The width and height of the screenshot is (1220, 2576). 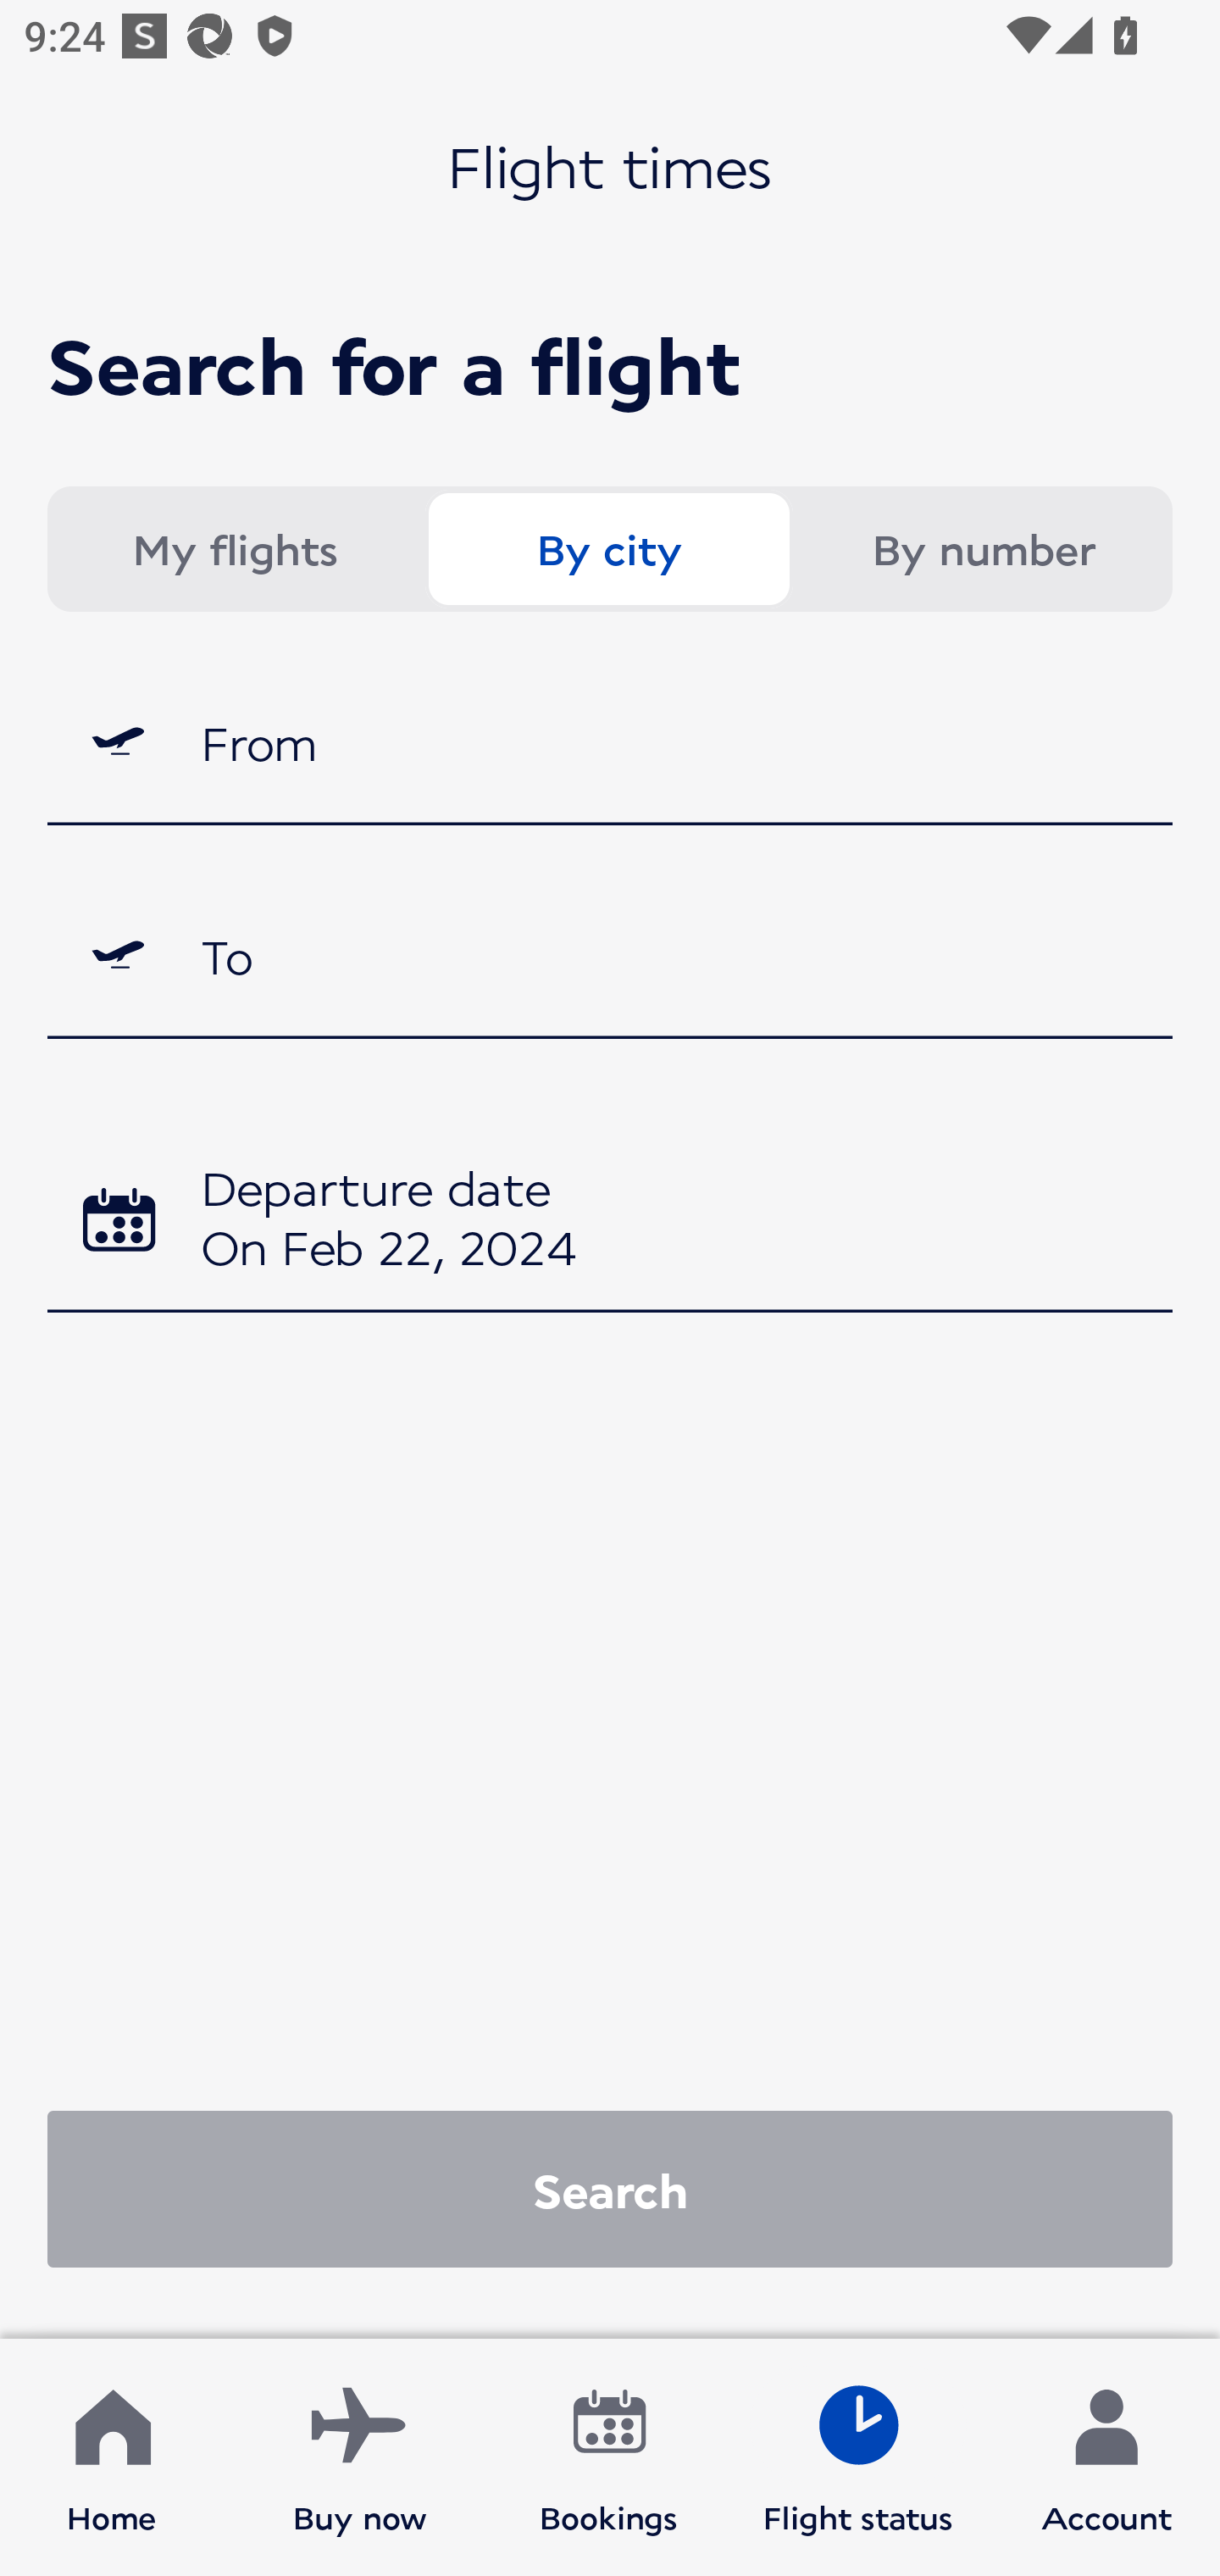 I want to click on By city, so click(x=608, y=549).